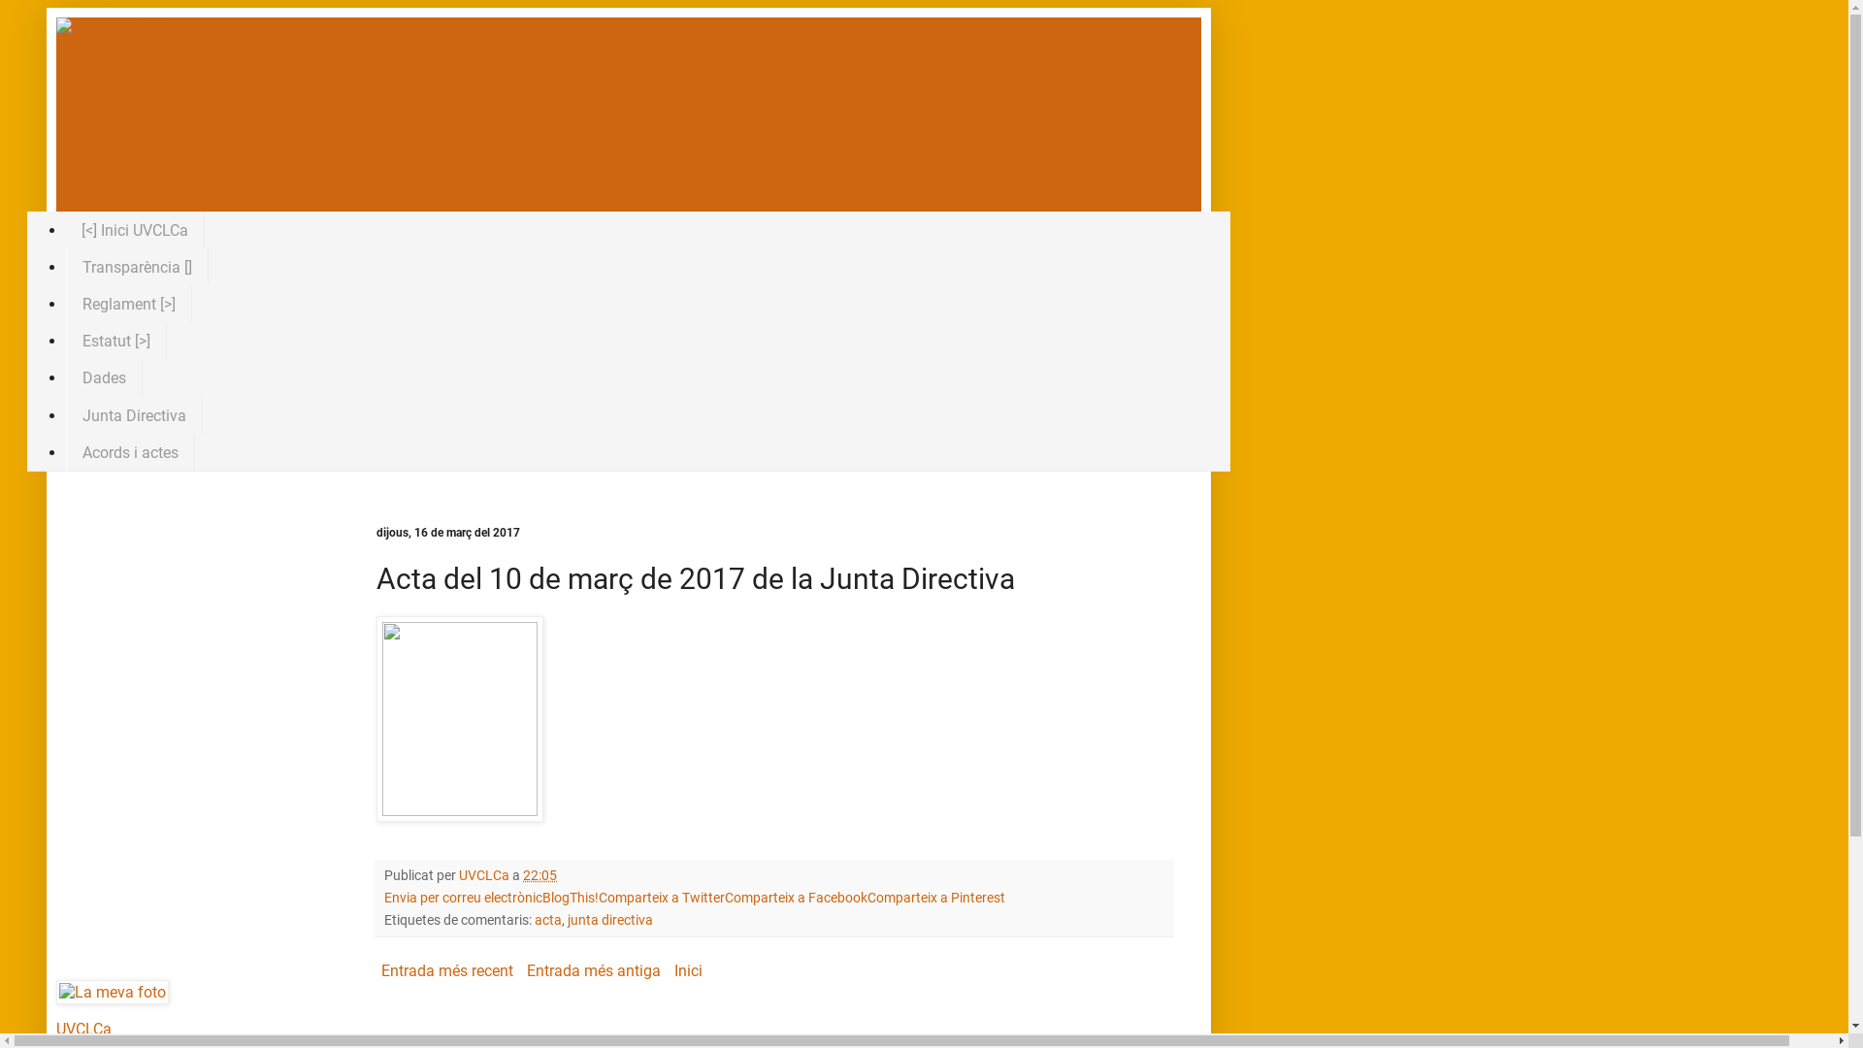 This screenshot has height=1048, width=1863. Describe the element at coordinates (485, 875) in the screenshot. I see `UVCLCa` at that location.